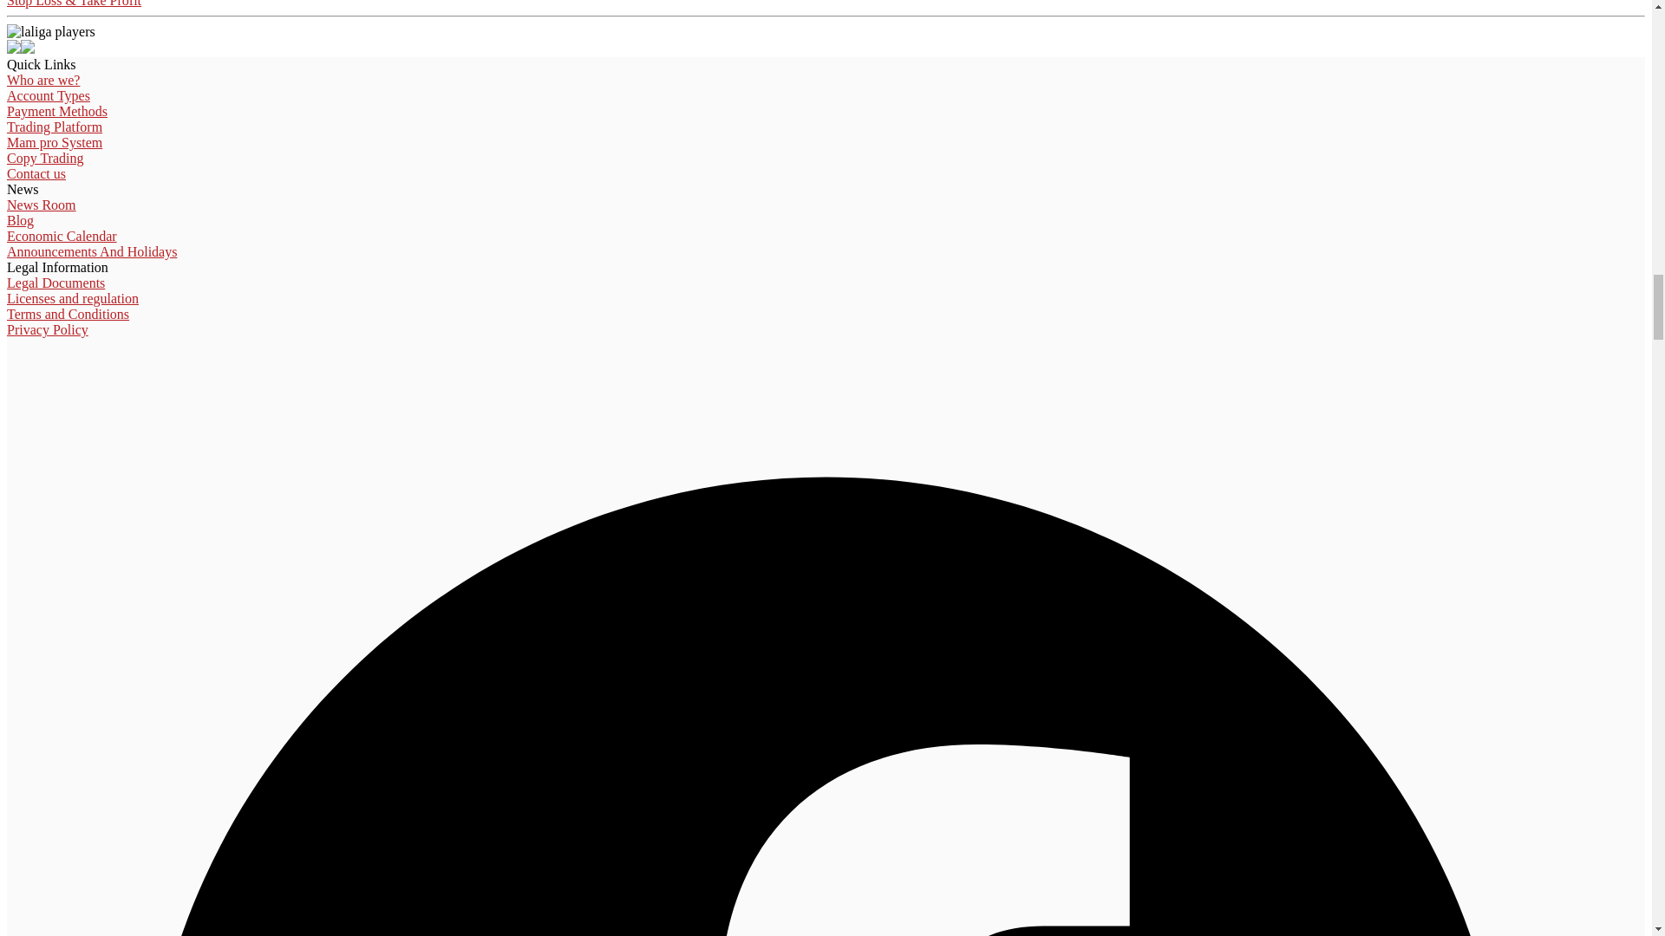 This screenshot has height=936, width=1665. Describe the element at coordinates (36, 173) in the screenshot. I see `Contact us` at that location.